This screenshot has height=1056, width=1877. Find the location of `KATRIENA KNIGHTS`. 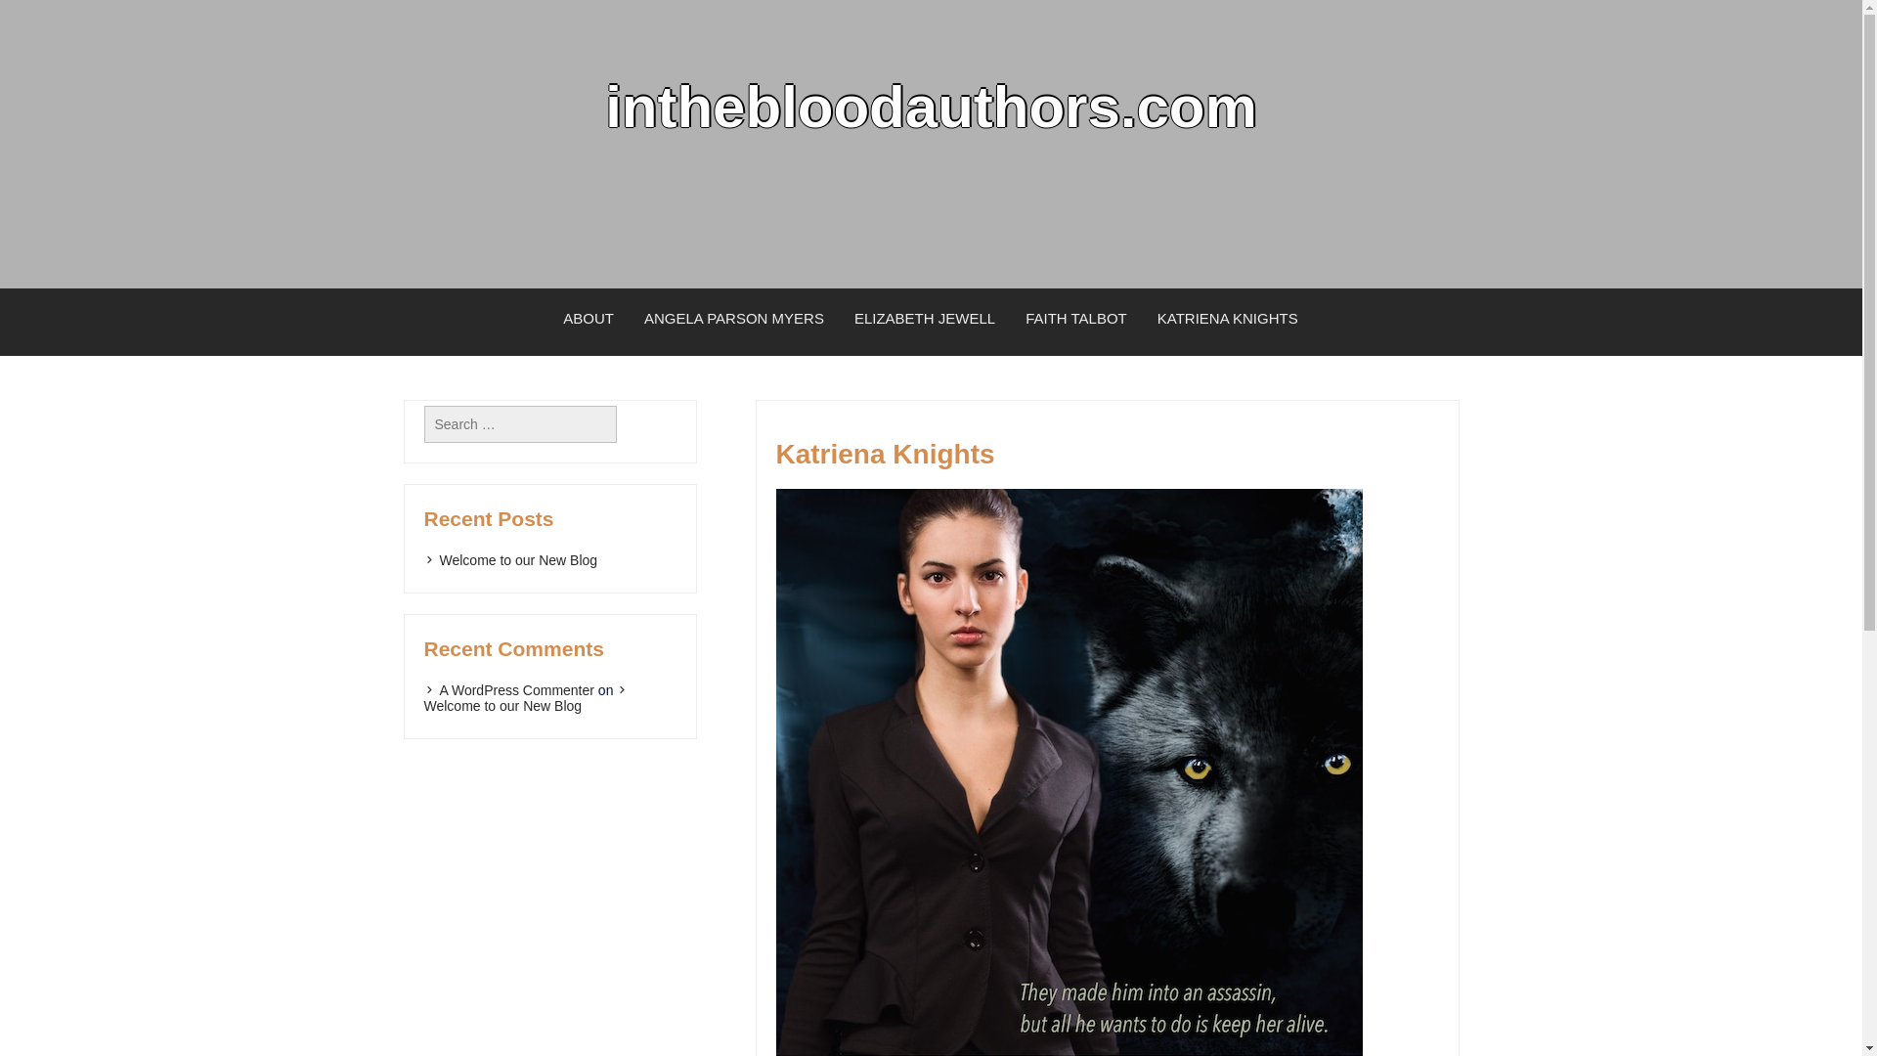

KATRIENA KNIGHTS is located at coordinates (1228, 319).